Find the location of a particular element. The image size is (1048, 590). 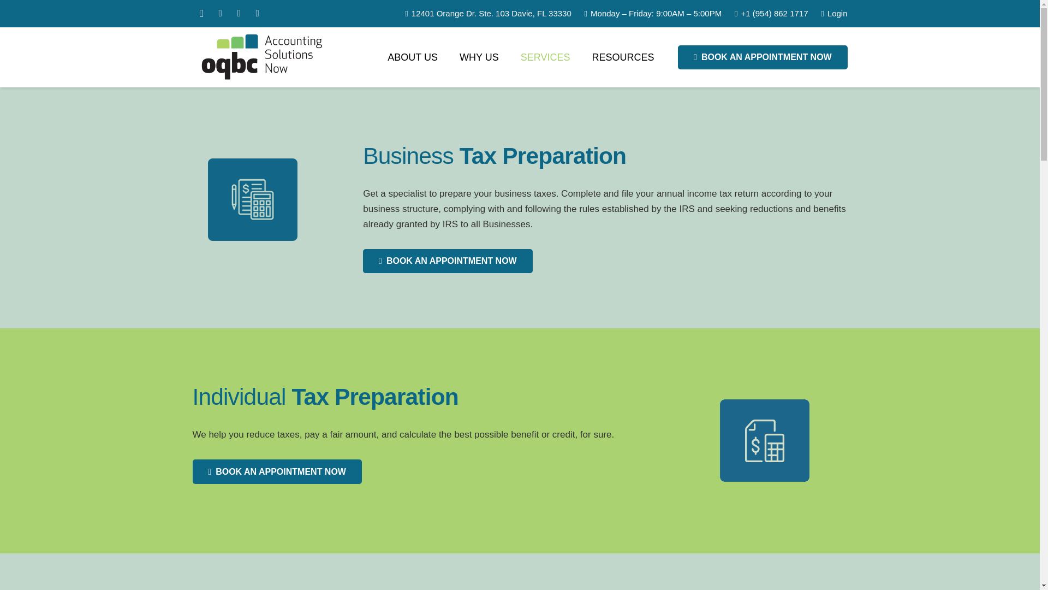

Login is located at coordinates (833, 13).